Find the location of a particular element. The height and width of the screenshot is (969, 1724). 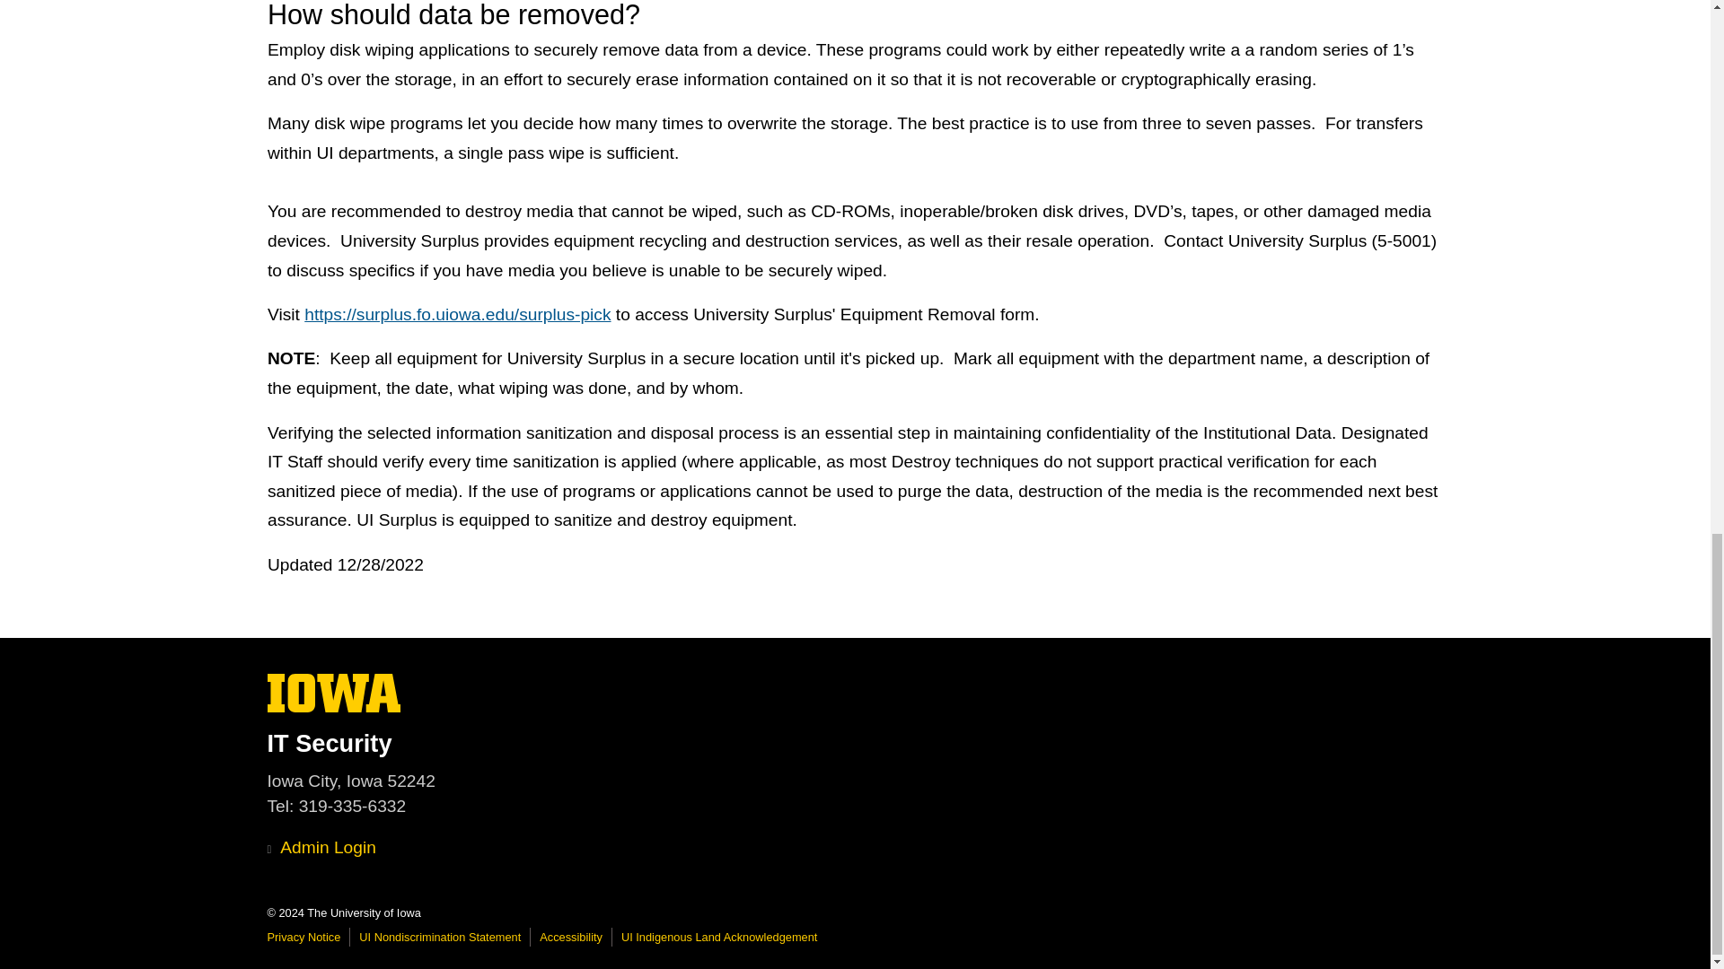

Privacy Notice is located at coordinates (303, 937).